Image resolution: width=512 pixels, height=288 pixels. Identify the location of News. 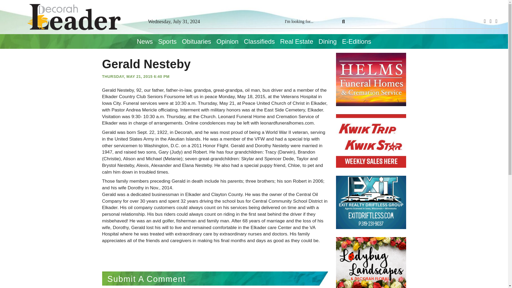
(145, 41).